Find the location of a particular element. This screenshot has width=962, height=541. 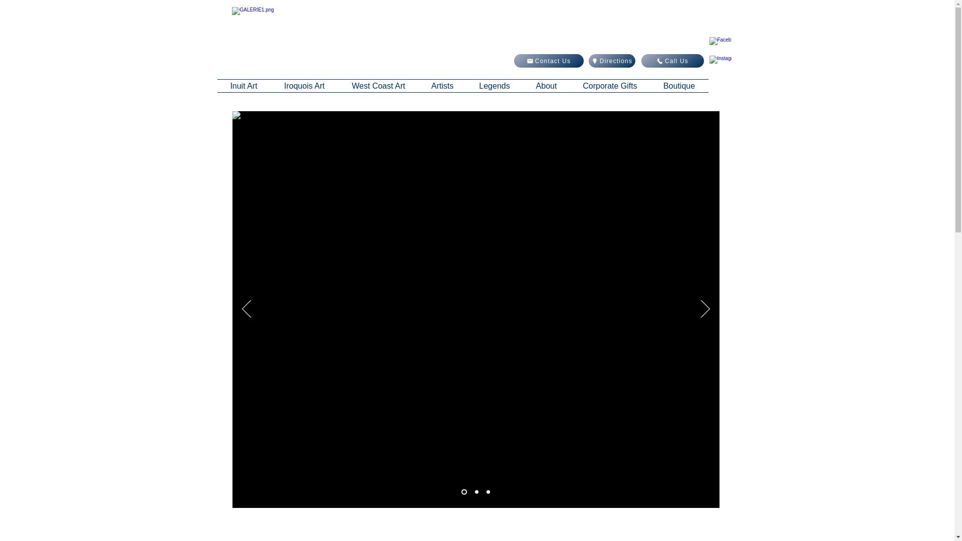

Legends is located at coordinates (494, 85).